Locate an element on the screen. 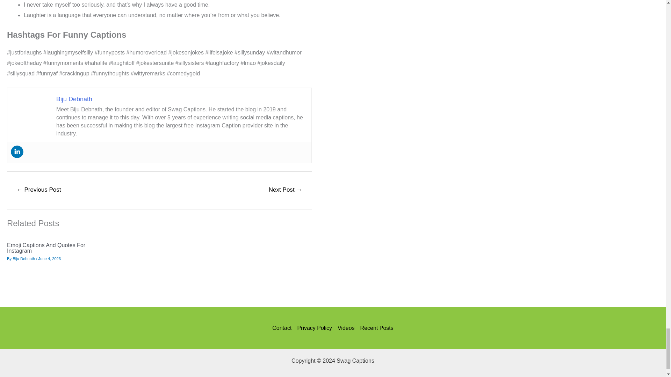 Image resolution: width=671 pixels, height=377 pixels. DMCA.com Protection Status is located at coordinates (333, 374).